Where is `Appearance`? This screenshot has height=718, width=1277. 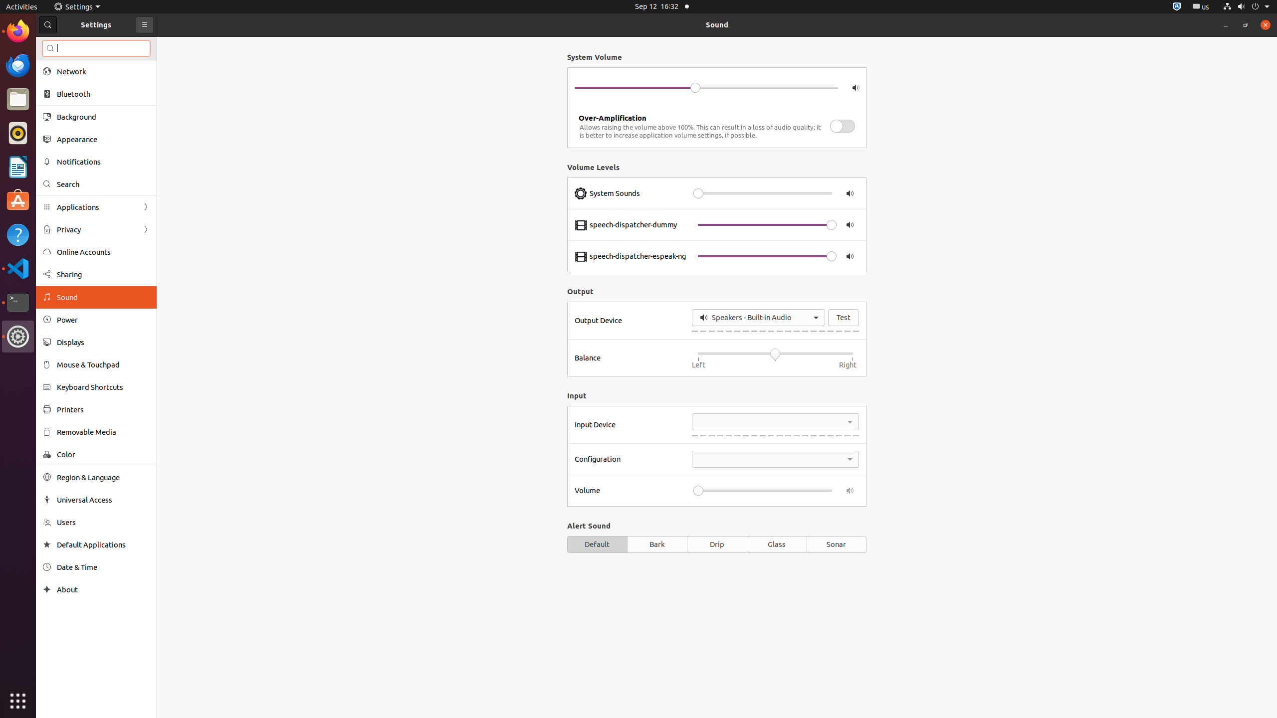
Appearance is located at coordinates (103, 140).